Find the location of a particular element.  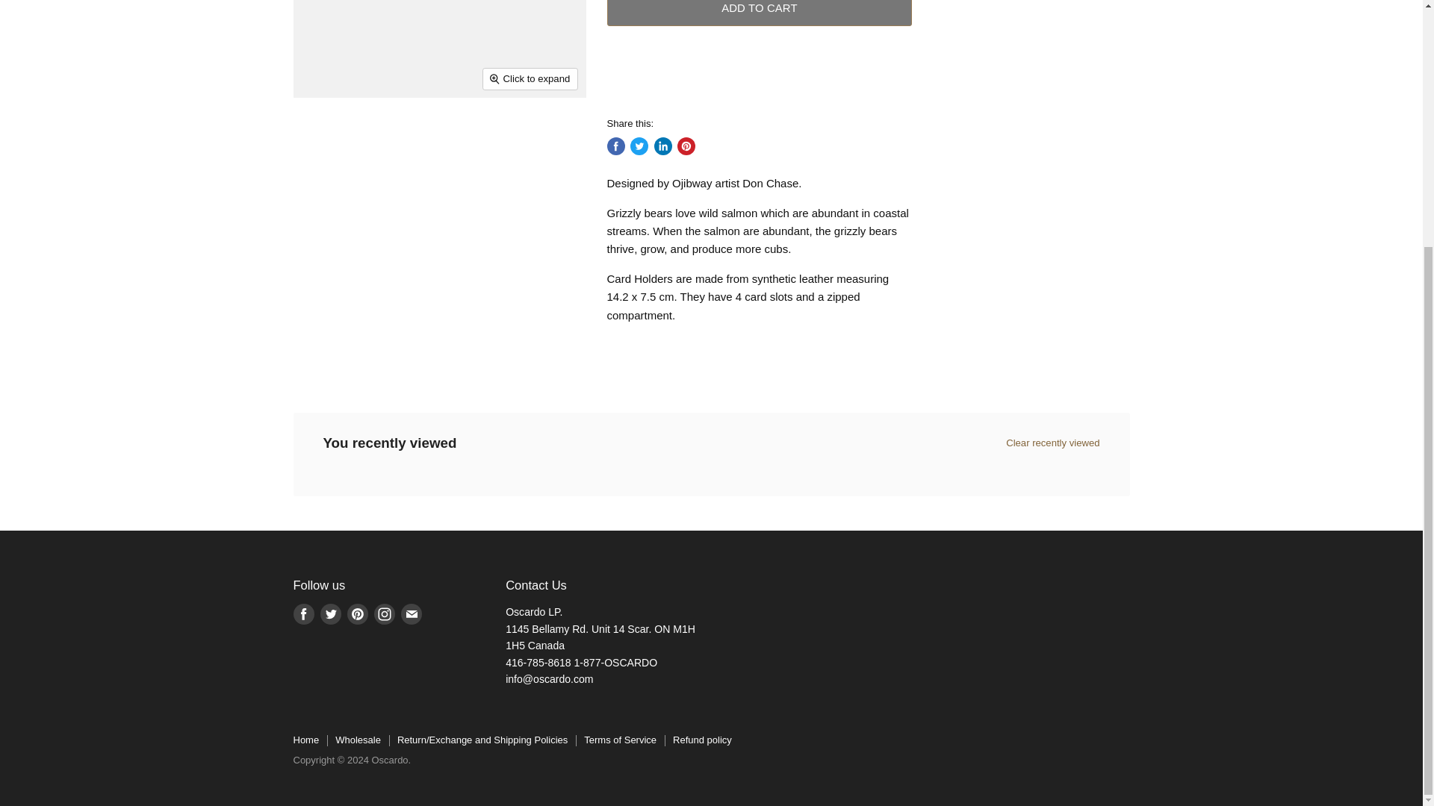

Twitter is located at coordinates (330, 613).